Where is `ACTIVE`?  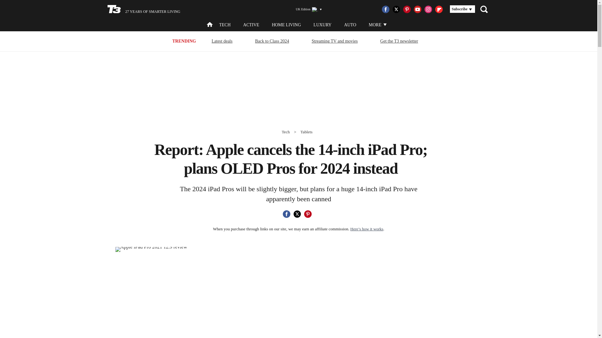
ACTIVE is located at coordinates (251, 25).